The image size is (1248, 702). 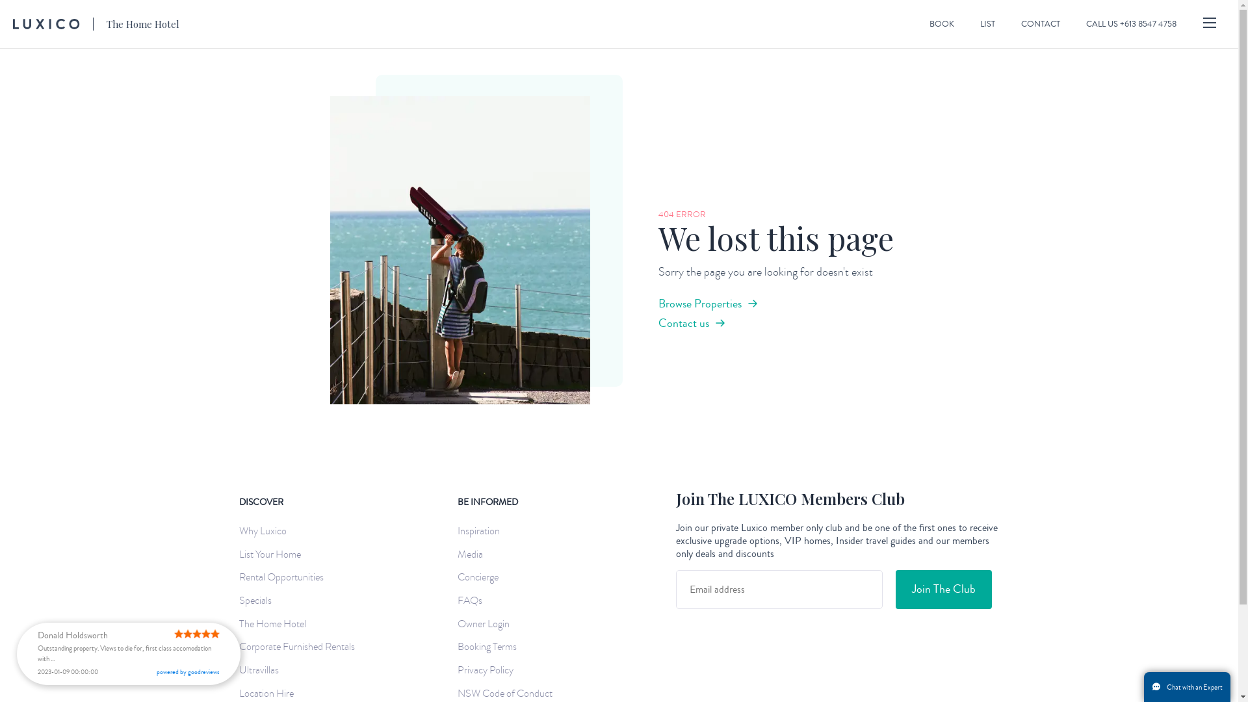 What do you see at coordinates (482, 532) in the screenshot?
I see `Inspiration` at bounding box center [482, 532].